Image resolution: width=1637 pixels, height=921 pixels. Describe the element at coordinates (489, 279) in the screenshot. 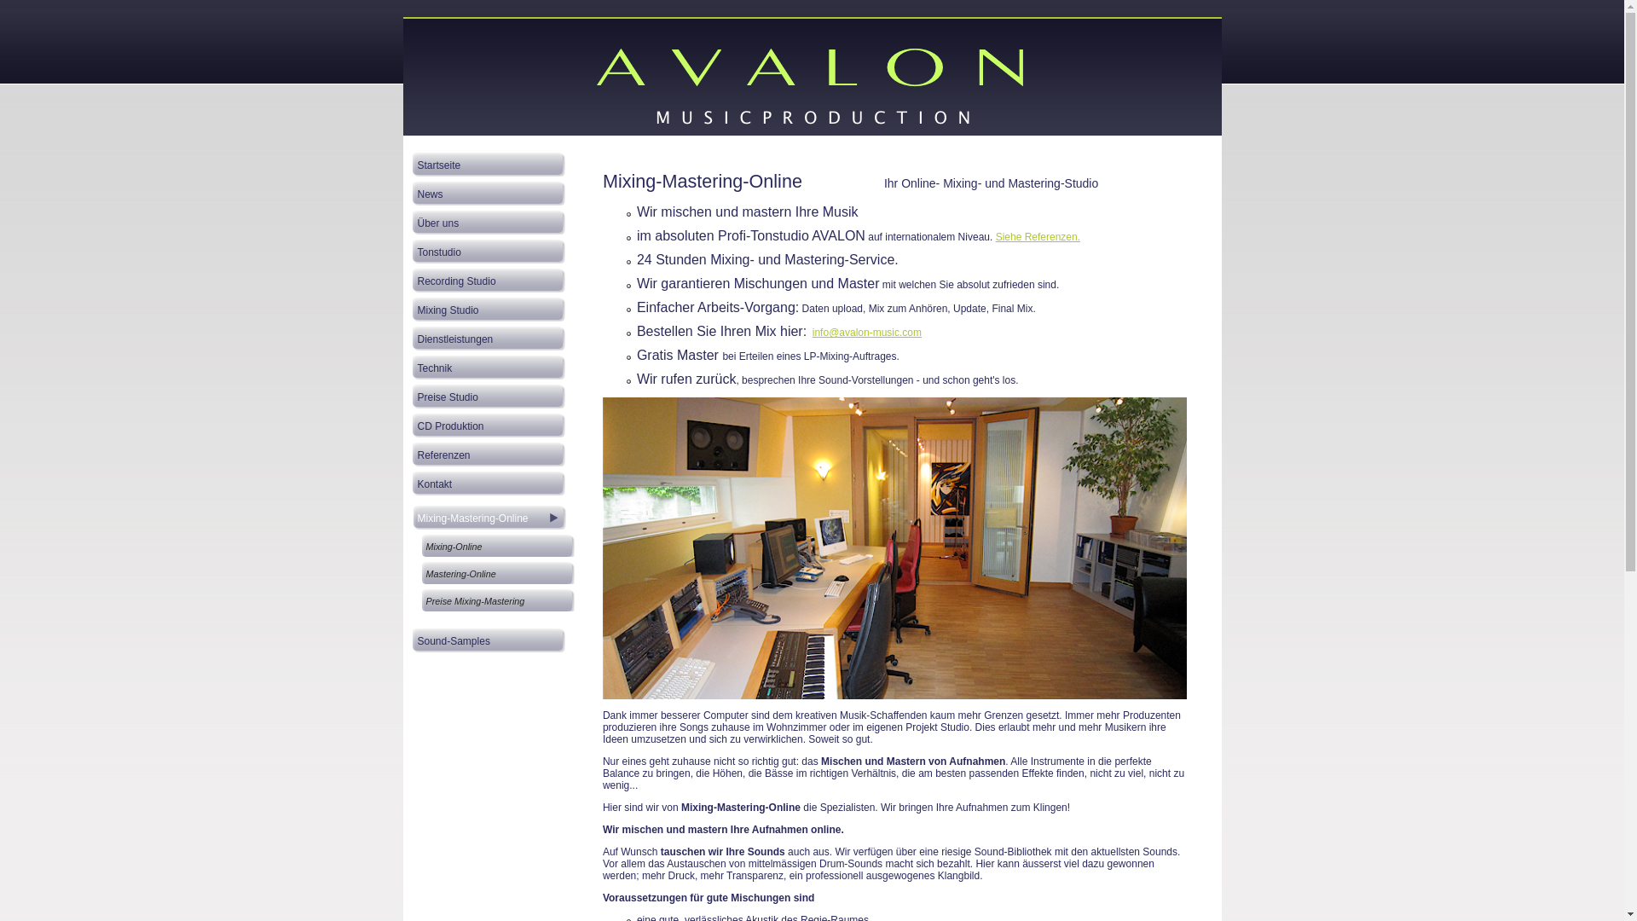

I see `Recording Studio` at that location.